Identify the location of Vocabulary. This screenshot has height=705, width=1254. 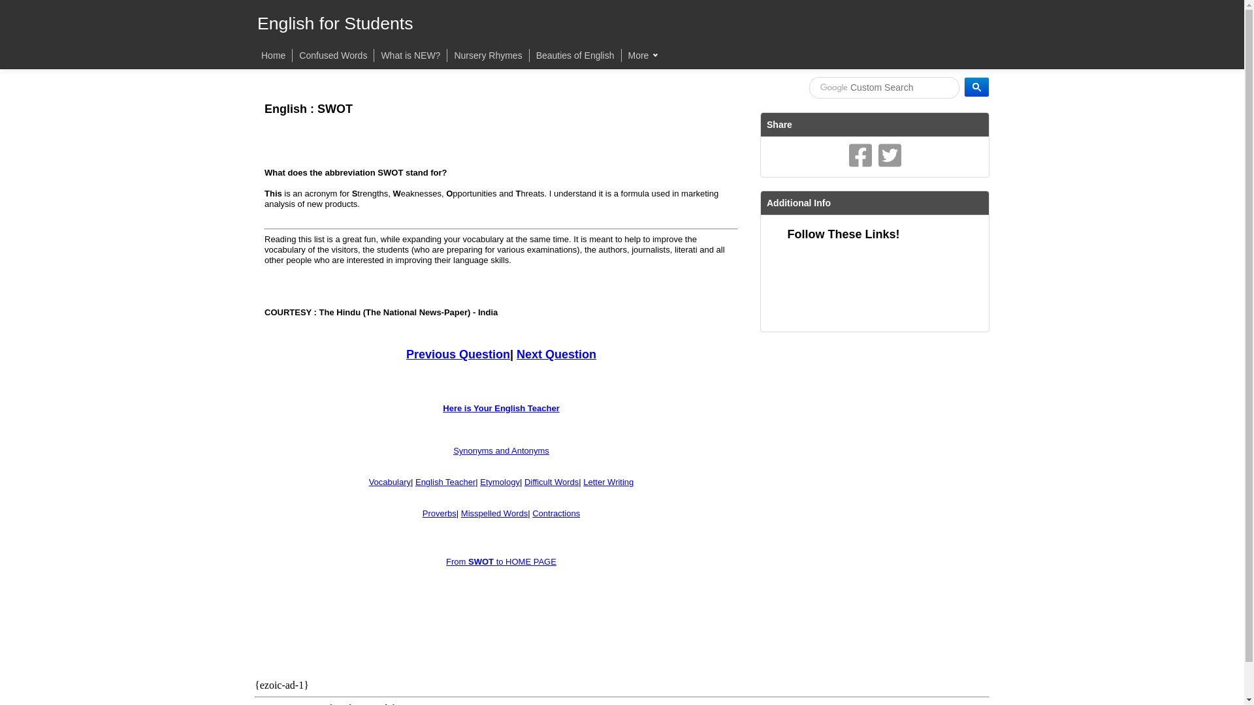
(389, 482).